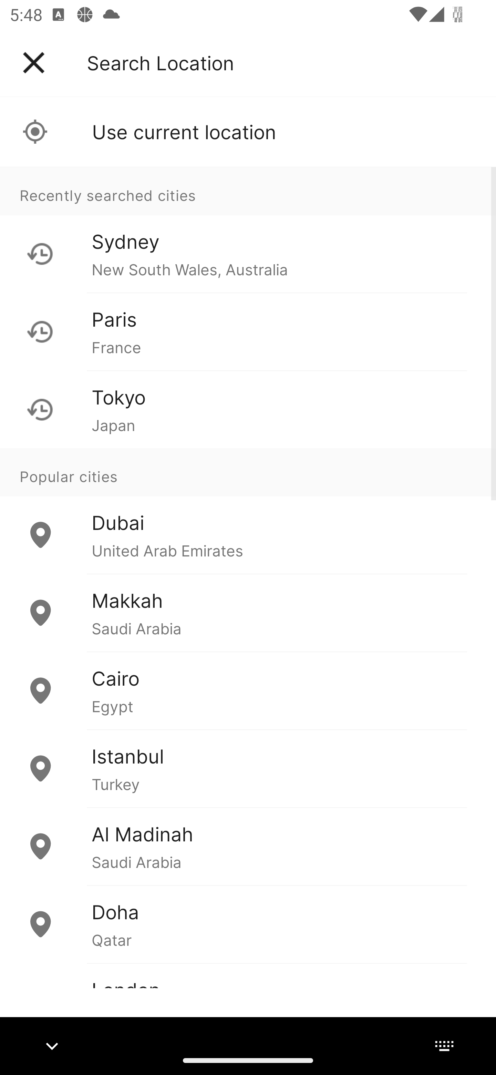 The image size is (496, 1075). What do you see at coordinates (248, 924) in the screenshot?
I see `Doha Qatar` at bounding box center [248, 924].